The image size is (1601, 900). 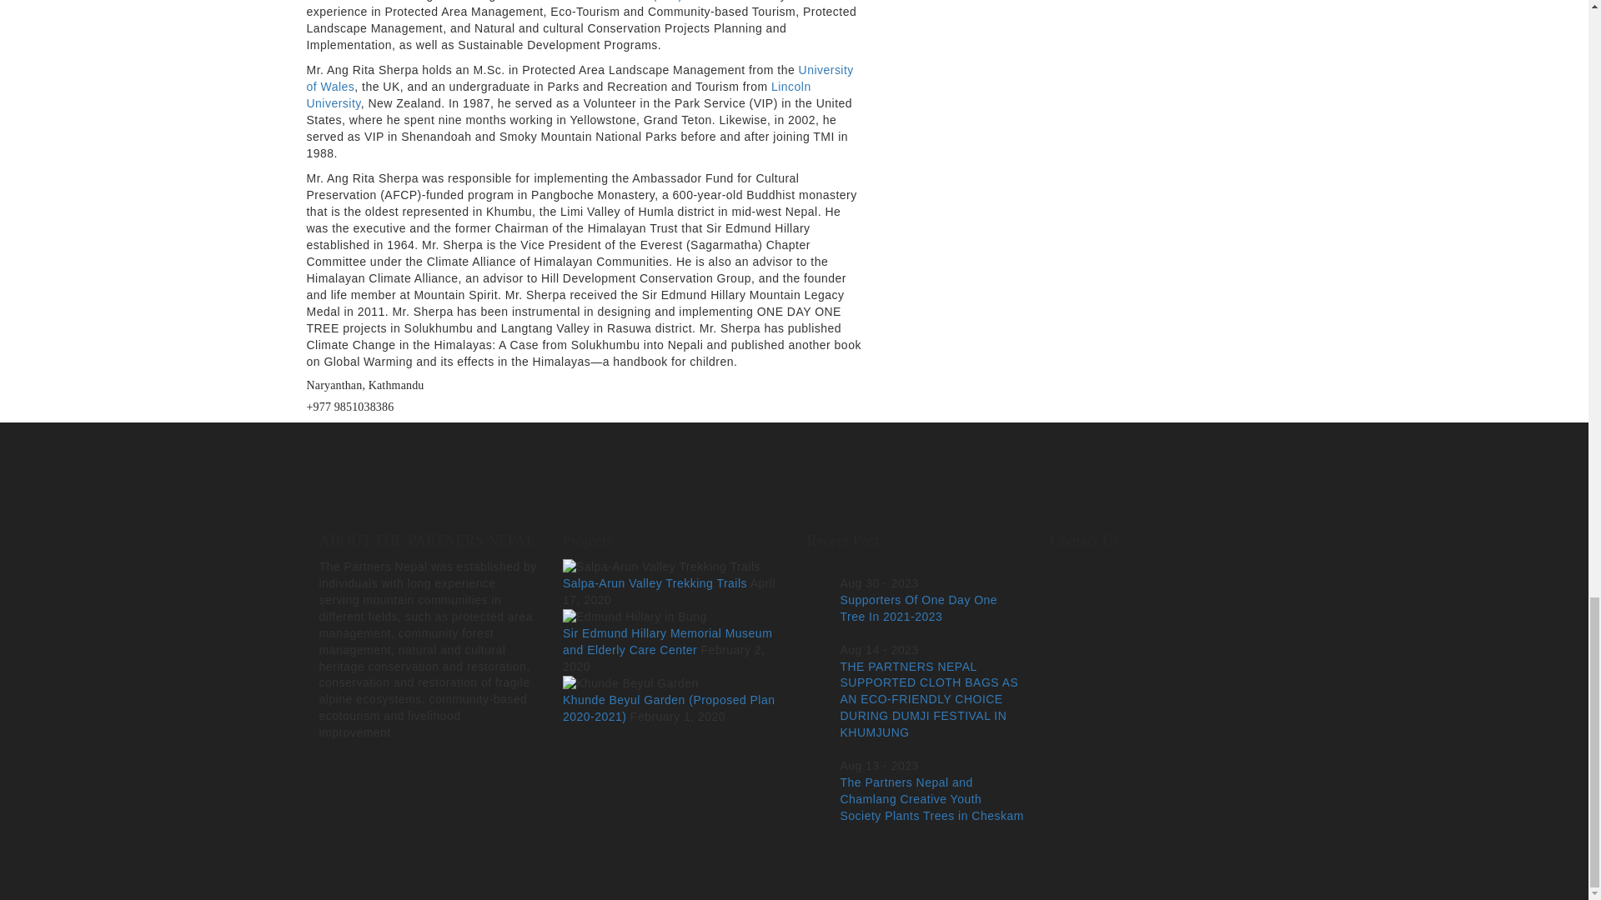 What do you see at coordinates (580, 78) in the screenshot?
I see `University of Wales` at bounding box center [580, 78].